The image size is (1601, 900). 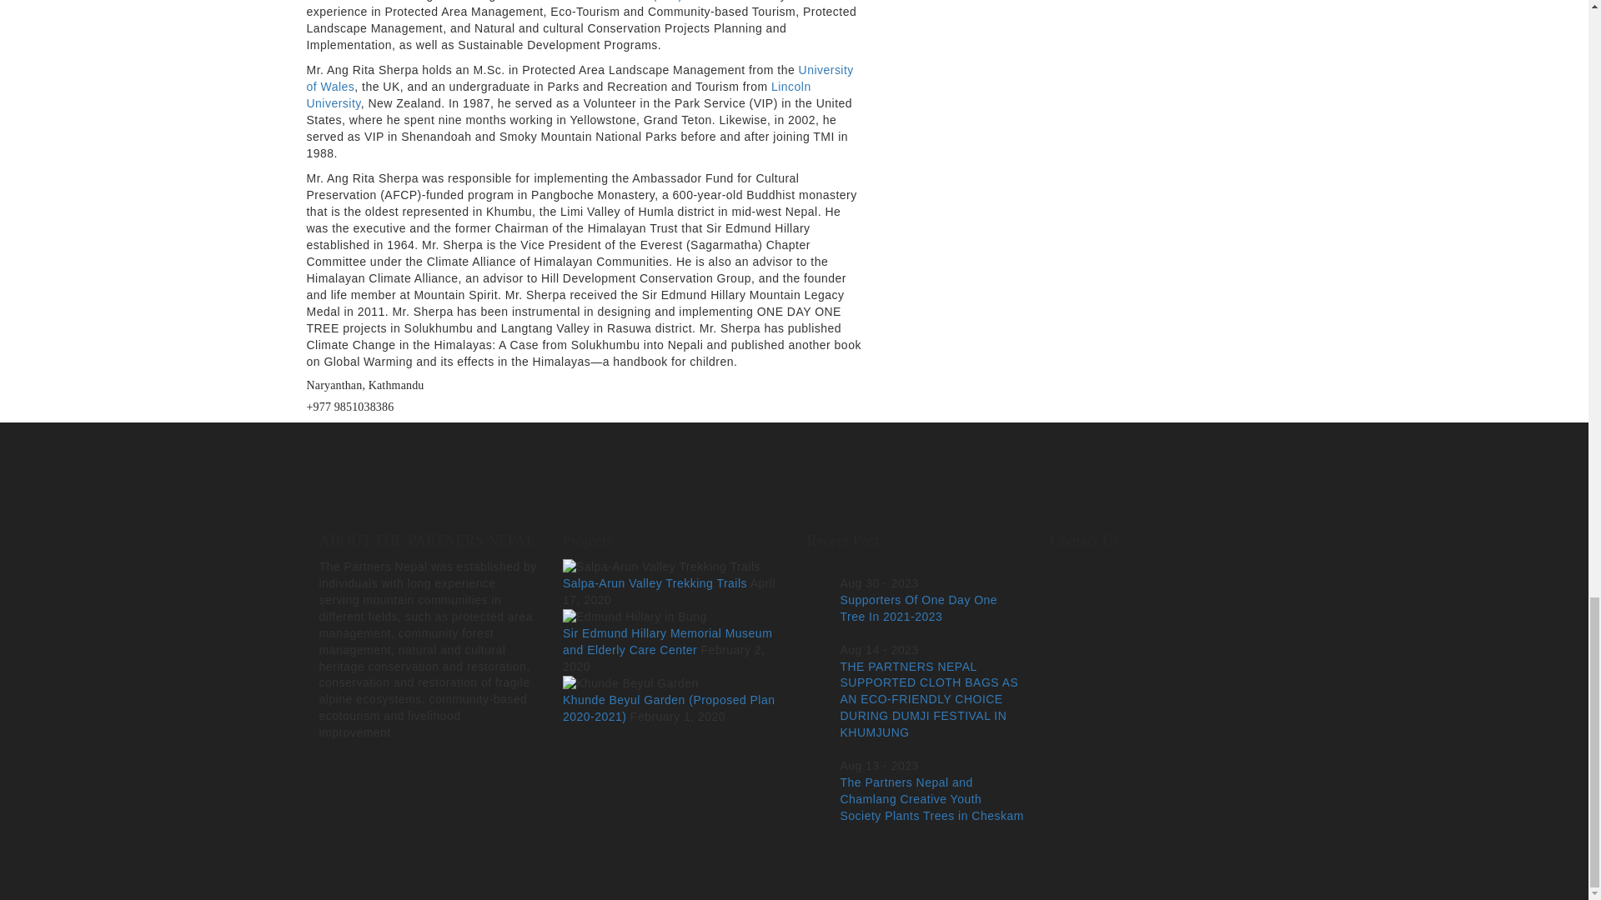 What do you see at coordinates (580, 78) in the screenshot?
I see `University of Wales` at bounding box center [580, 78].